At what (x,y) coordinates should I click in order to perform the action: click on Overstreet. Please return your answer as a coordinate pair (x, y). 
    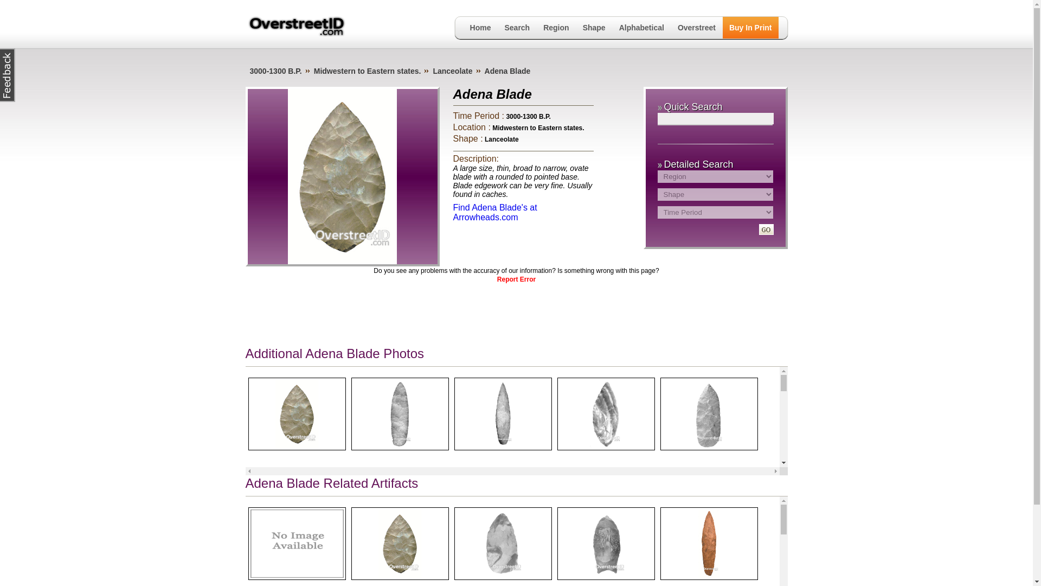
    Looking at the image, I should click on (697, 28).